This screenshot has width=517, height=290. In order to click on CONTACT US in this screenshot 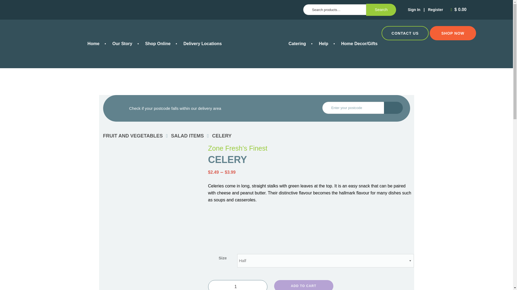, I will do `click(405, 33)`.